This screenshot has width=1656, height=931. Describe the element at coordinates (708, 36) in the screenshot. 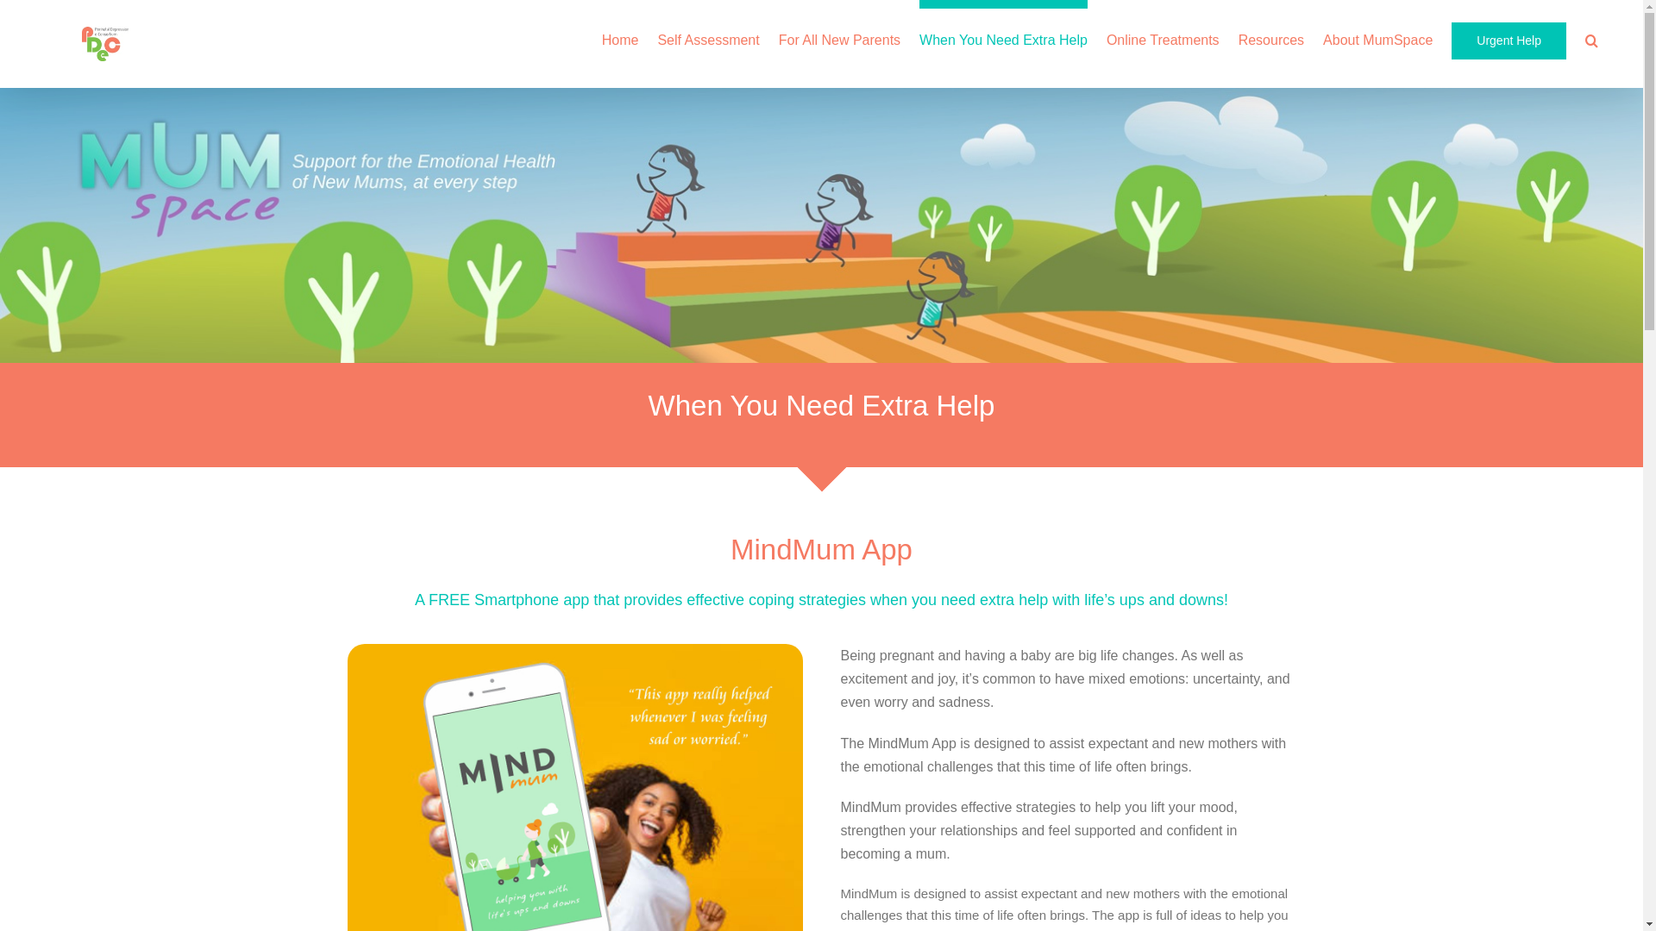

I see `Self Assessment` at that location.